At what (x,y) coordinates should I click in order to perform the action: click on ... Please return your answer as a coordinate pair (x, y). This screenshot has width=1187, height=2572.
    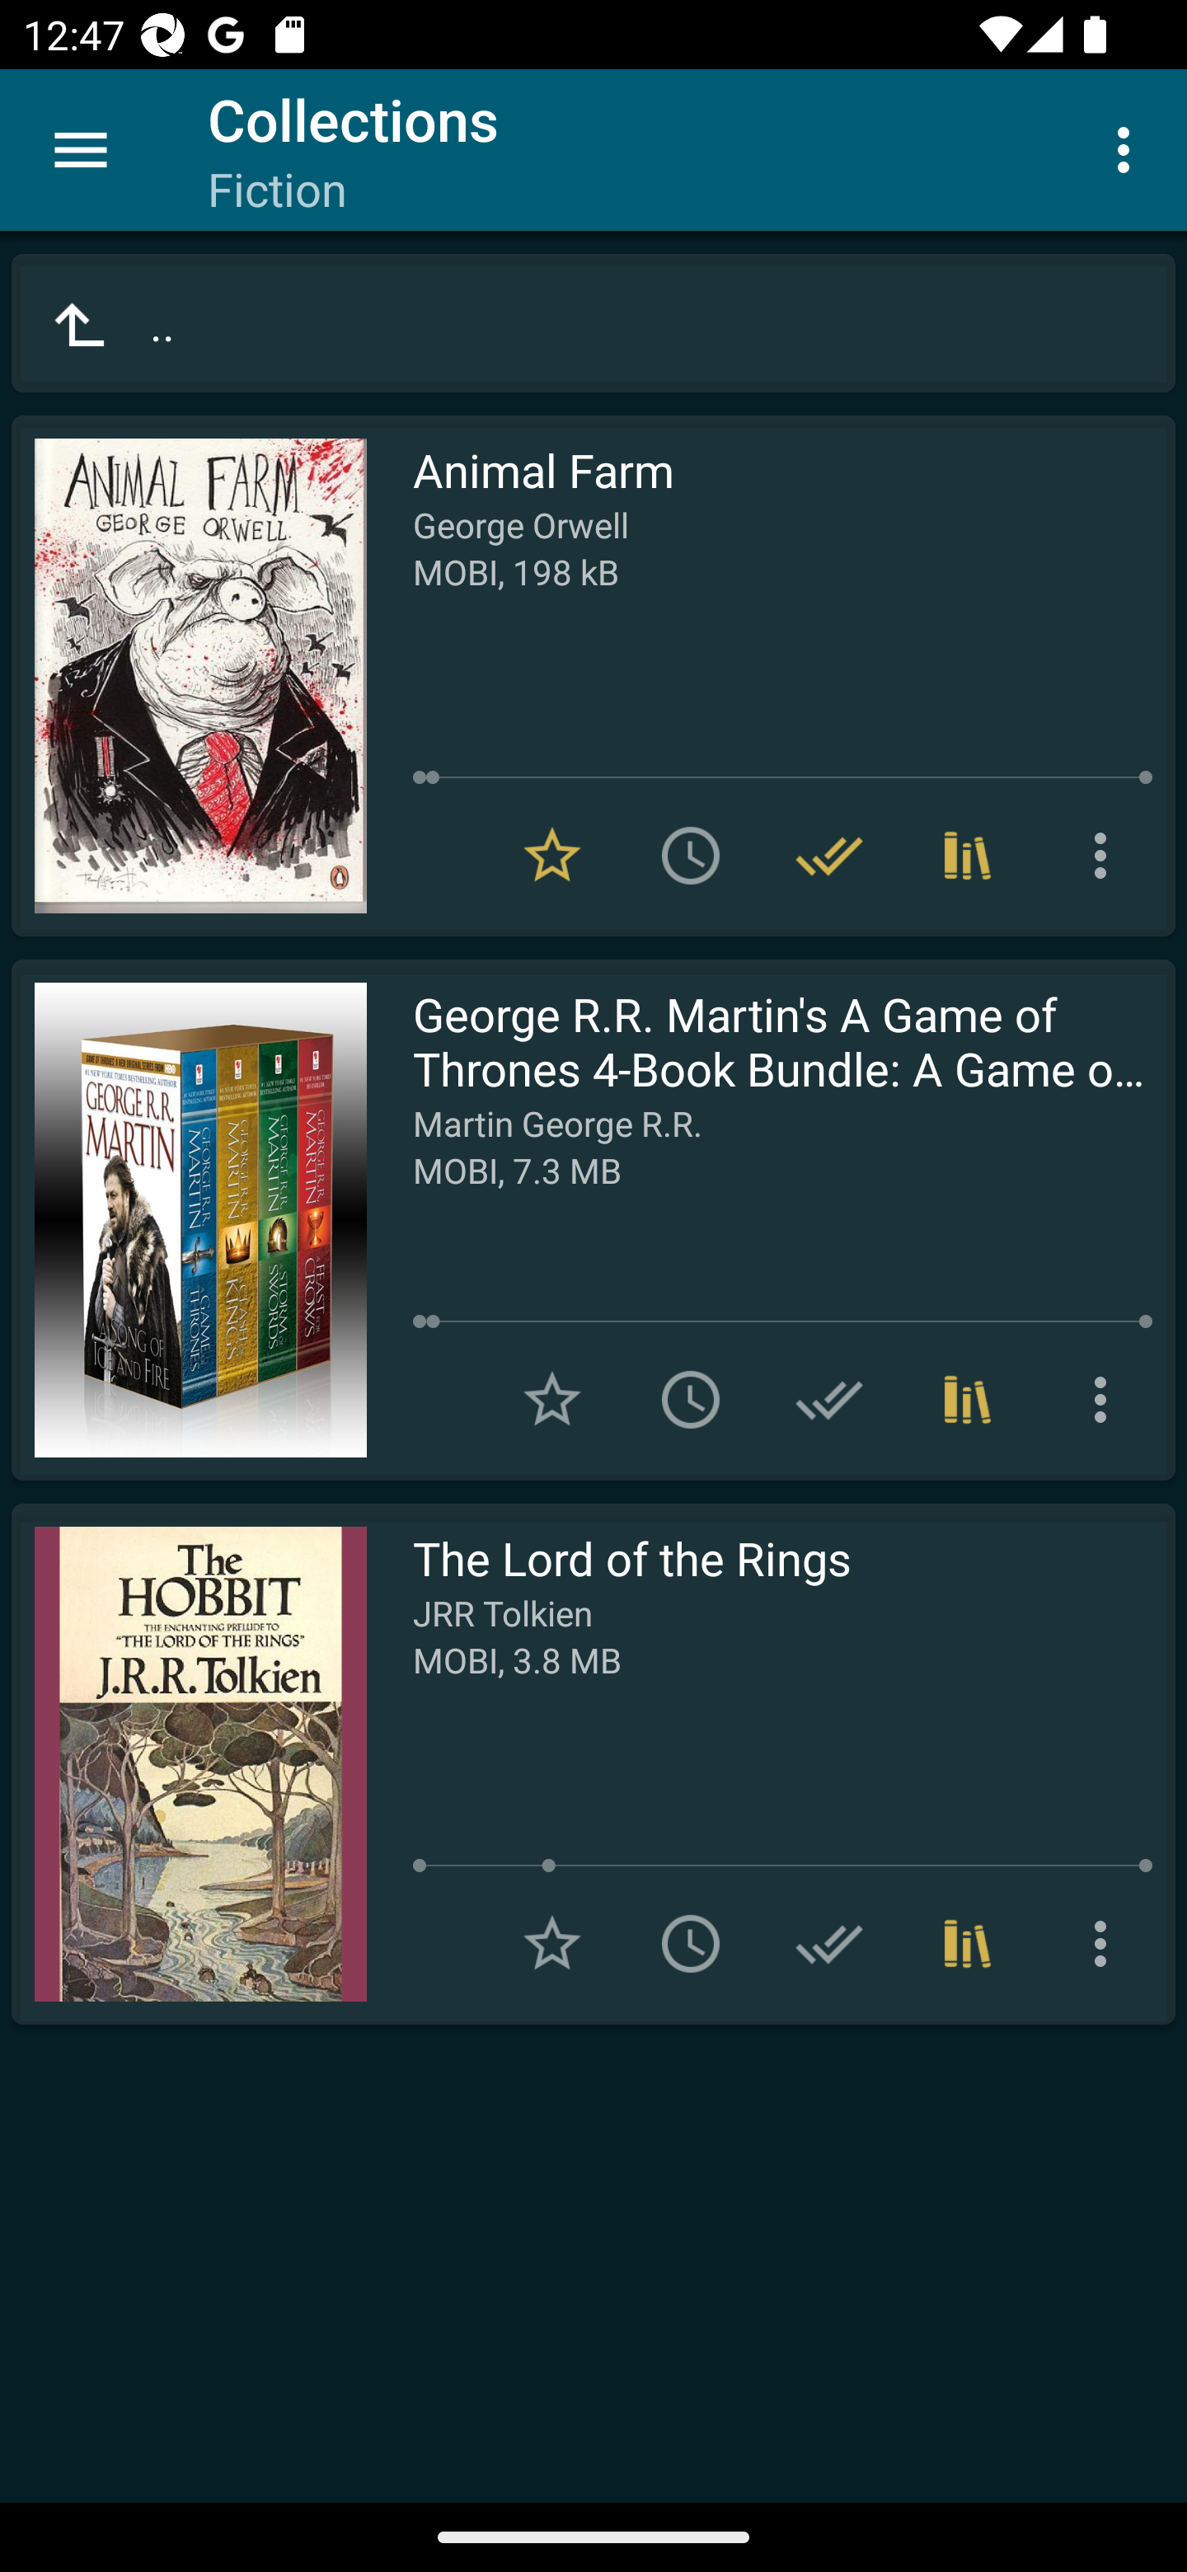
    Looking at the image, I should click on (593, 323).